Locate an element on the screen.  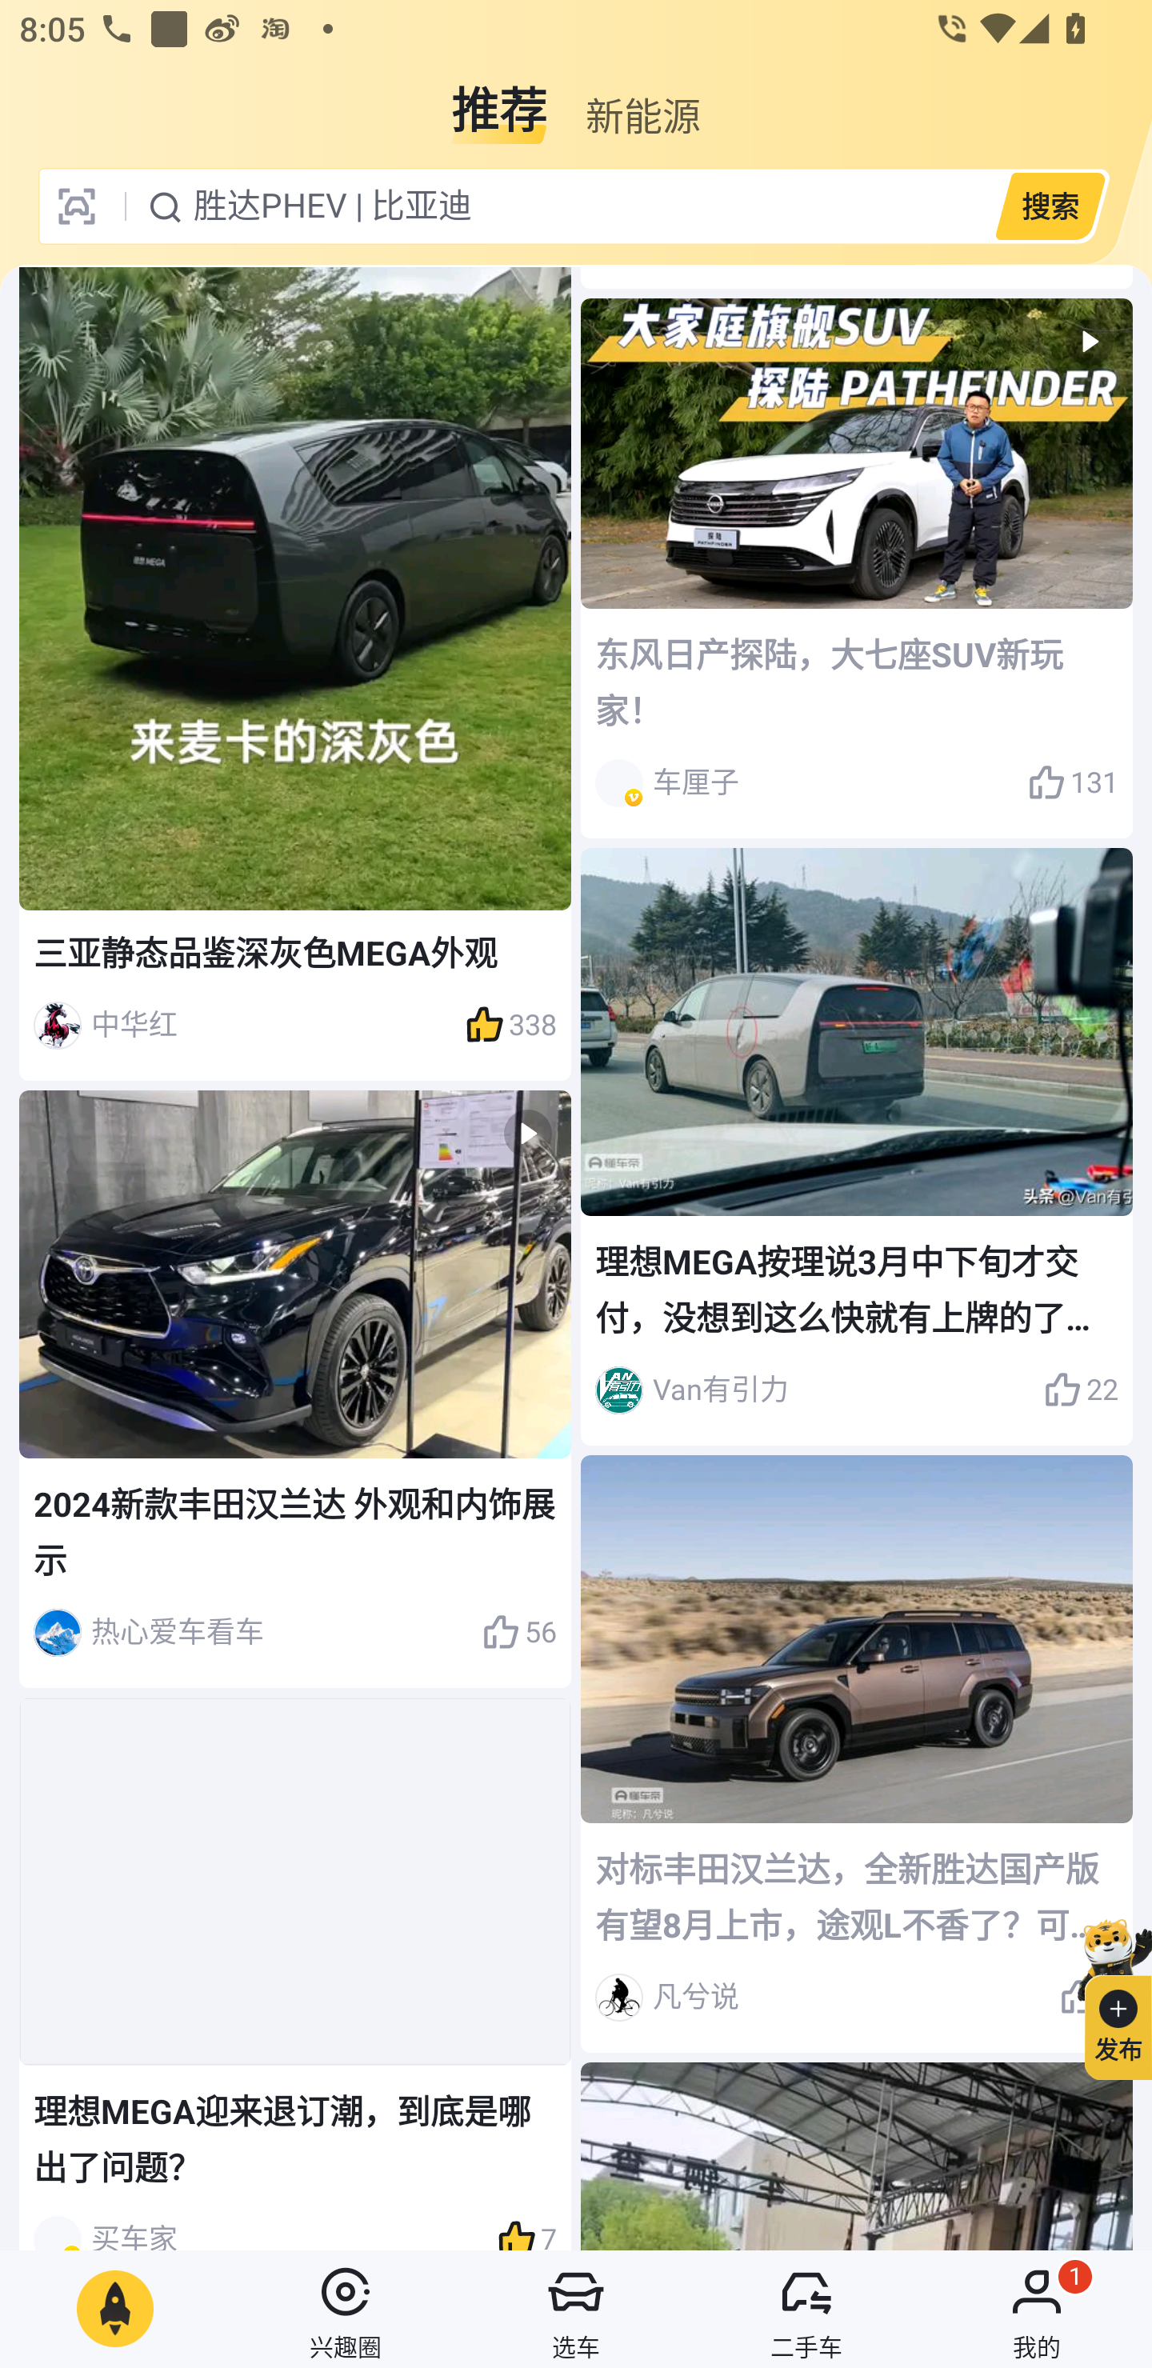
三亚静态品鉴深灰色MEGA外观 中华红 338 is located at coordinates (295, 674).